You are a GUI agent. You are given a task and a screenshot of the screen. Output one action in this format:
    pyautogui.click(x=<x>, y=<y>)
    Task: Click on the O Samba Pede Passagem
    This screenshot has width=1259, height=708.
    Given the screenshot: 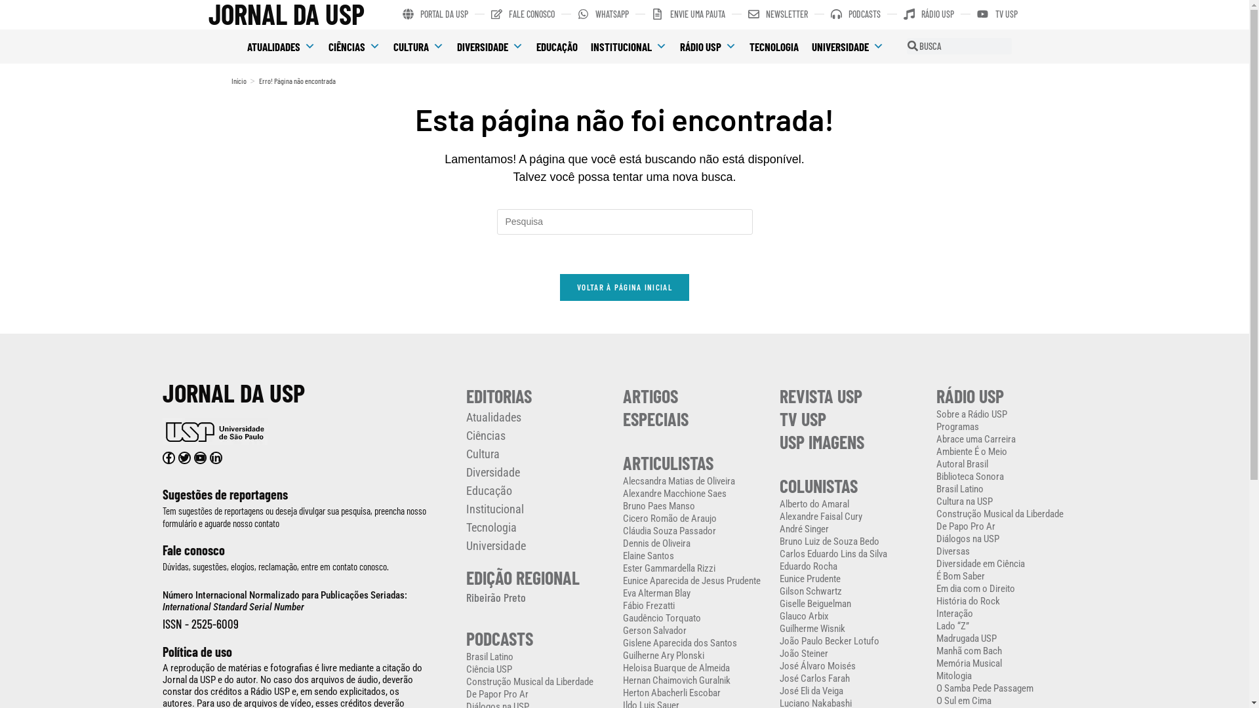 What is the action you would take?
    pyautogui.click(x=1009, y=688)
    